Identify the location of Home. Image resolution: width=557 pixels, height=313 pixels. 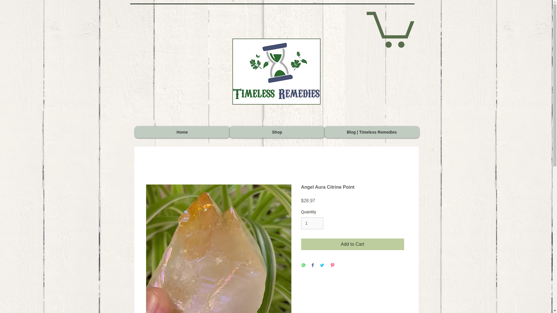
(182, 132).